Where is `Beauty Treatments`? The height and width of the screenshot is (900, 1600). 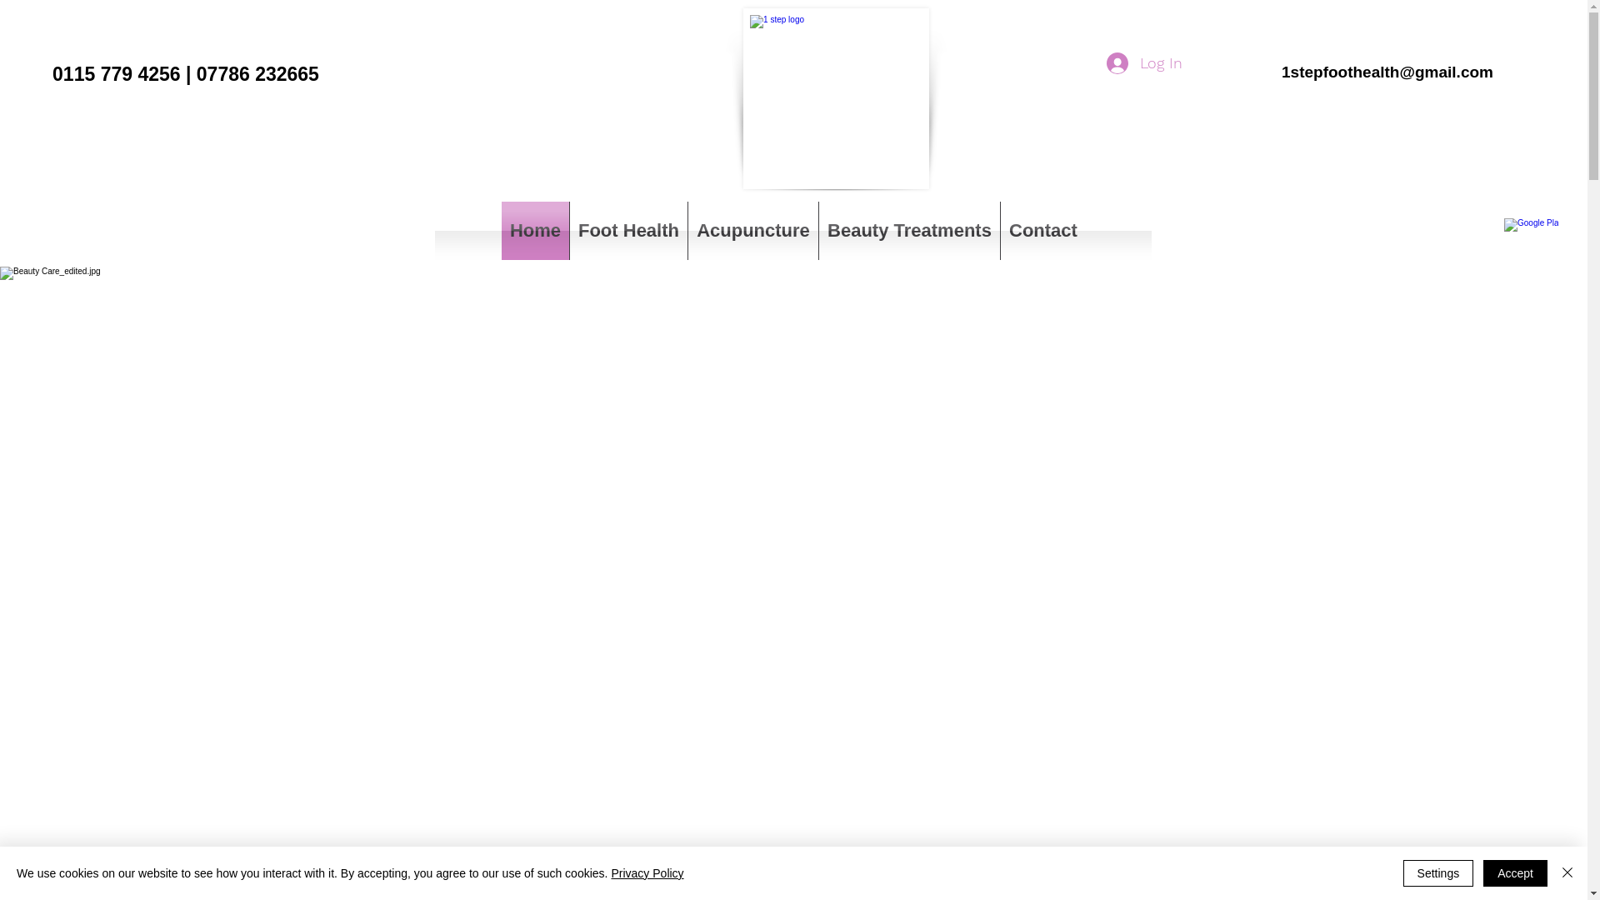
Beauty Treatments is located at coordinates (910, 230).